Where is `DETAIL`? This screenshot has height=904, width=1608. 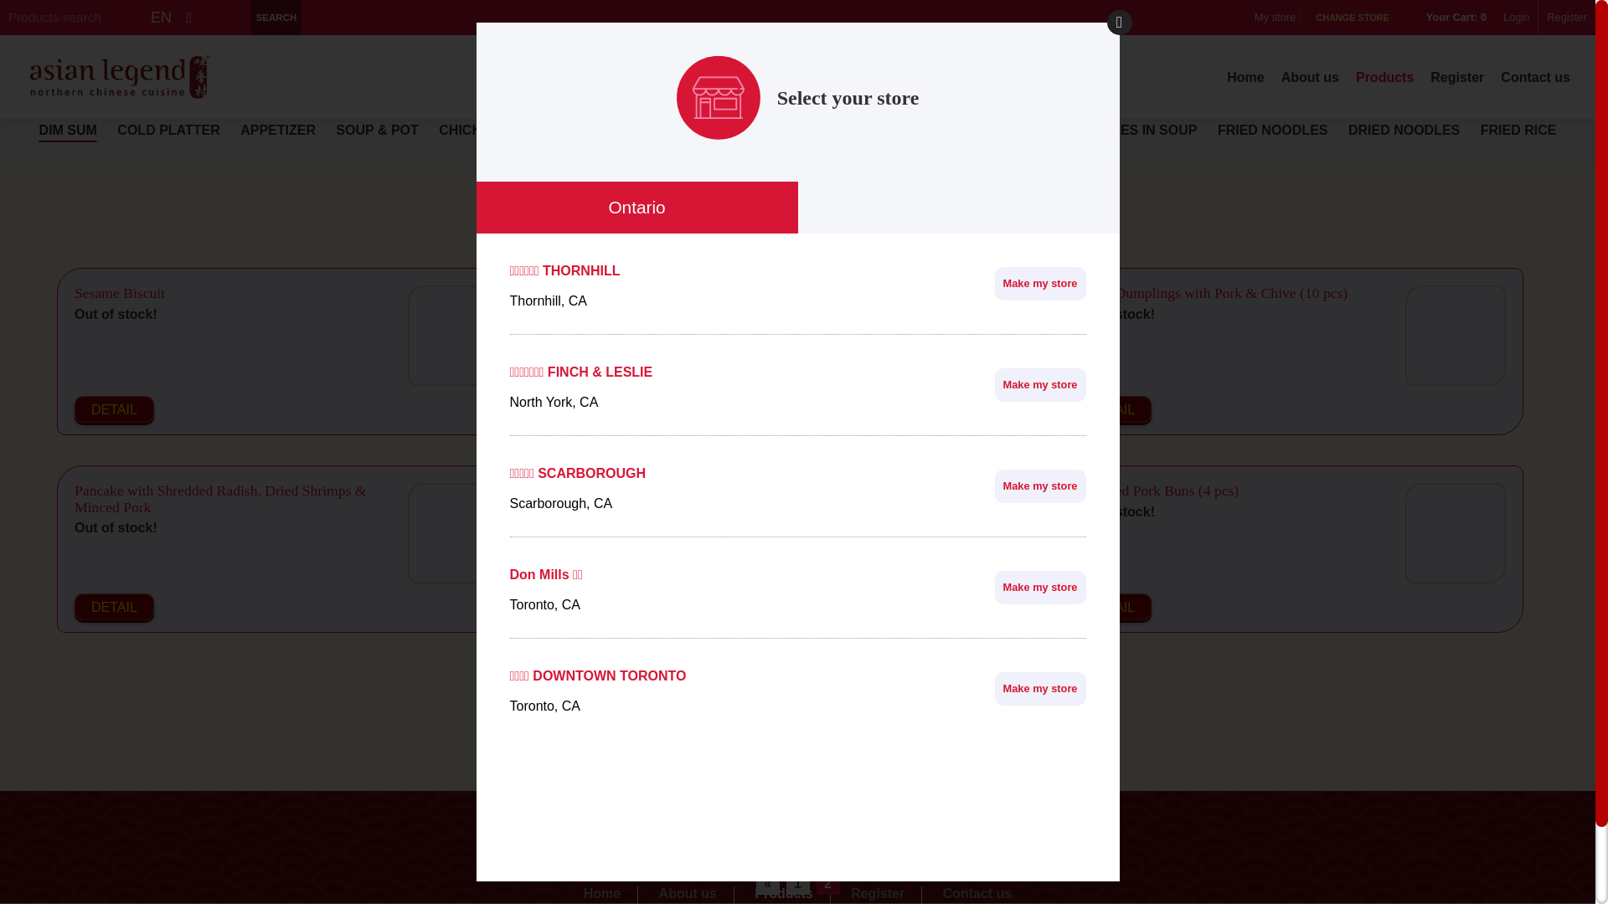 DETAIL is located at coordinates (114, 607).